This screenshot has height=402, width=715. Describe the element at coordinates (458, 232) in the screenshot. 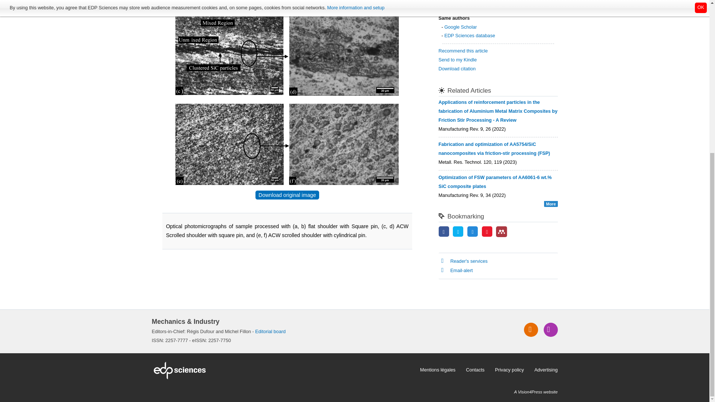

I see `Share on Twitter` at that location.